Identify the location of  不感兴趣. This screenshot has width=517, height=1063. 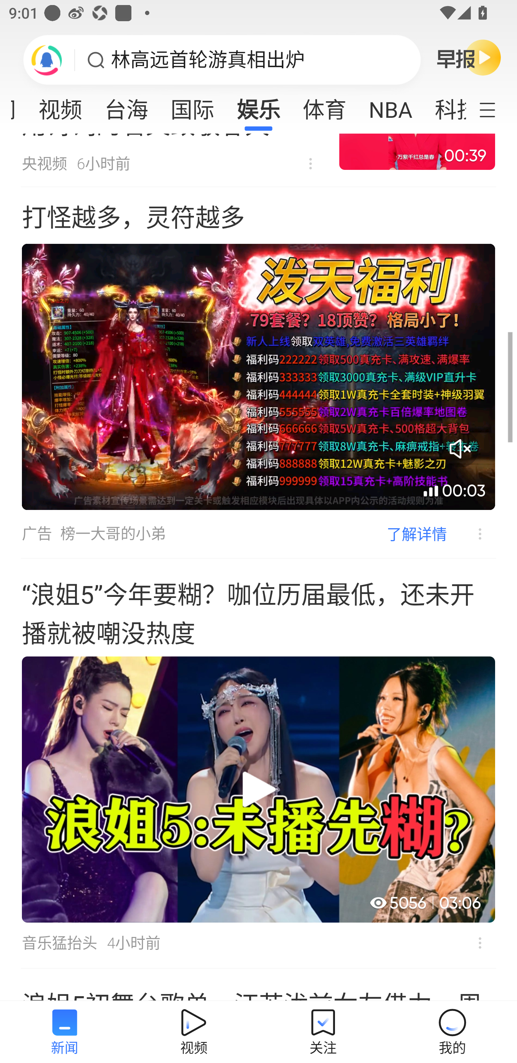
(471, 534).